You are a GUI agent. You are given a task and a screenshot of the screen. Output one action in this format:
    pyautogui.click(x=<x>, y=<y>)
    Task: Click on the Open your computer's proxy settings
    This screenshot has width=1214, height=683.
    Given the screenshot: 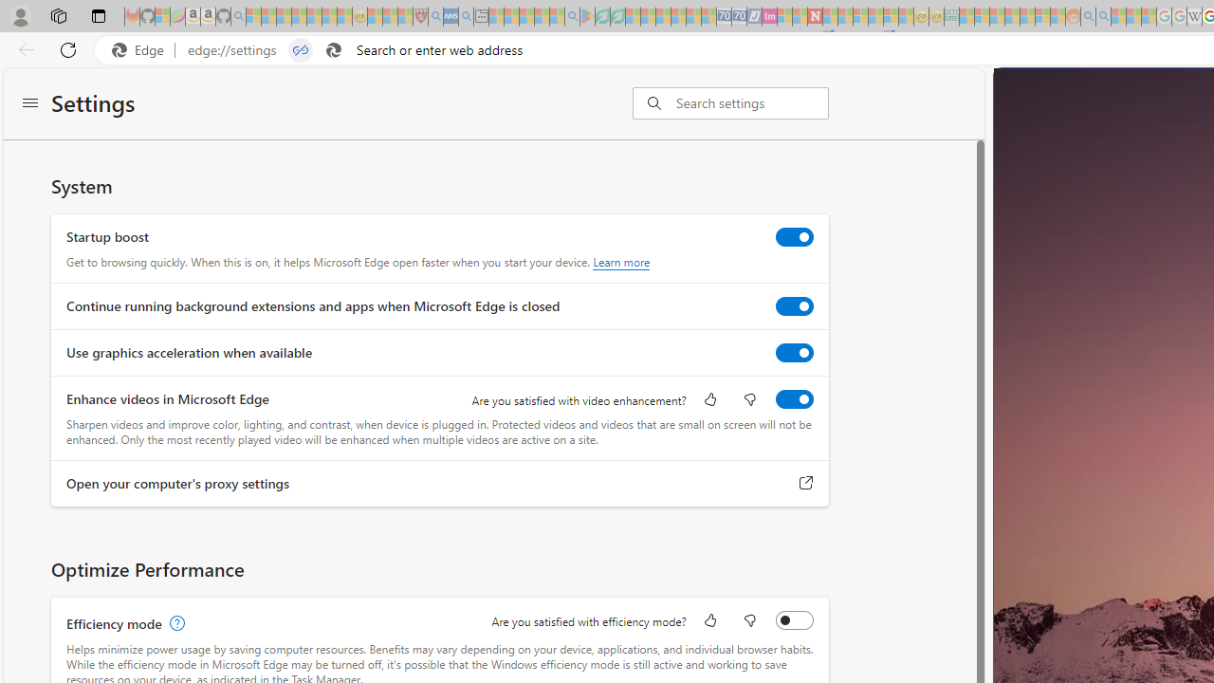 What is the action you would take?
    pyautogui.click(x=806, y=483)
    